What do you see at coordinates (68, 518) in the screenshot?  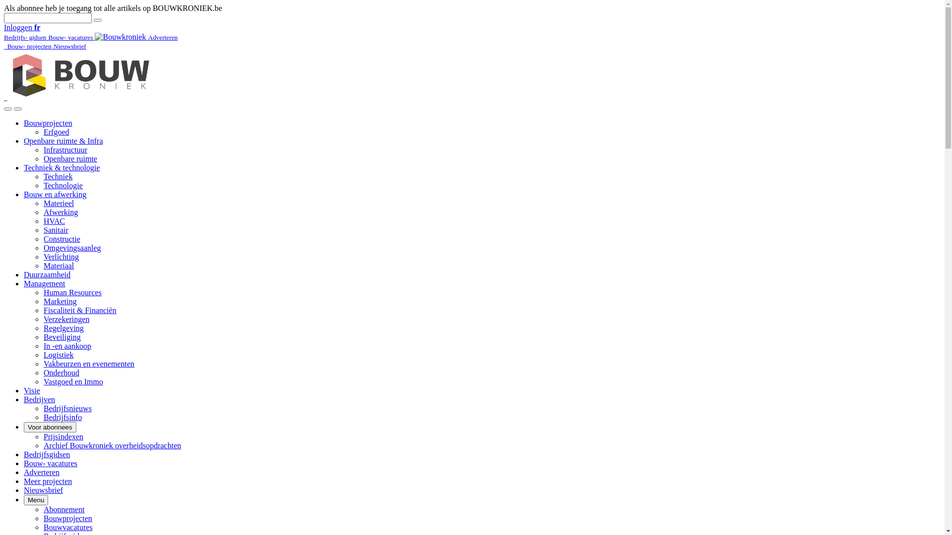 I see `Bouwprojecten` at bounding box center [68, 518].